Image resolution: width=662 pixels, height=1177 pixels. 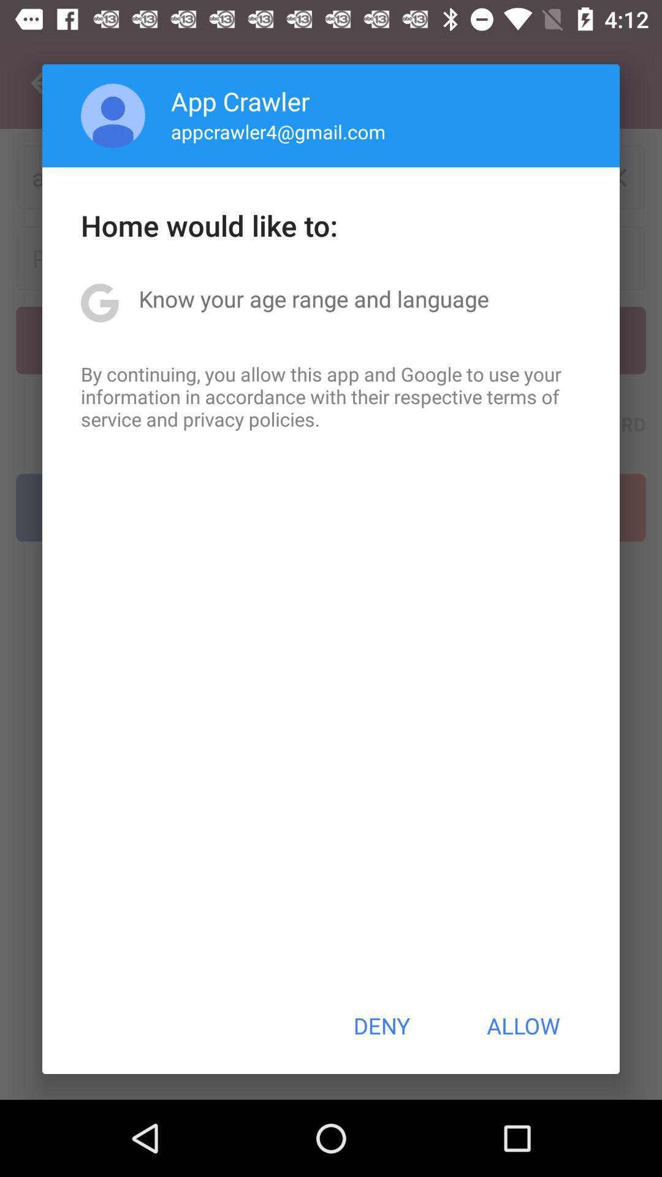 I want to click on launch the app to the left of app crawler, so click(x=113, y=115).